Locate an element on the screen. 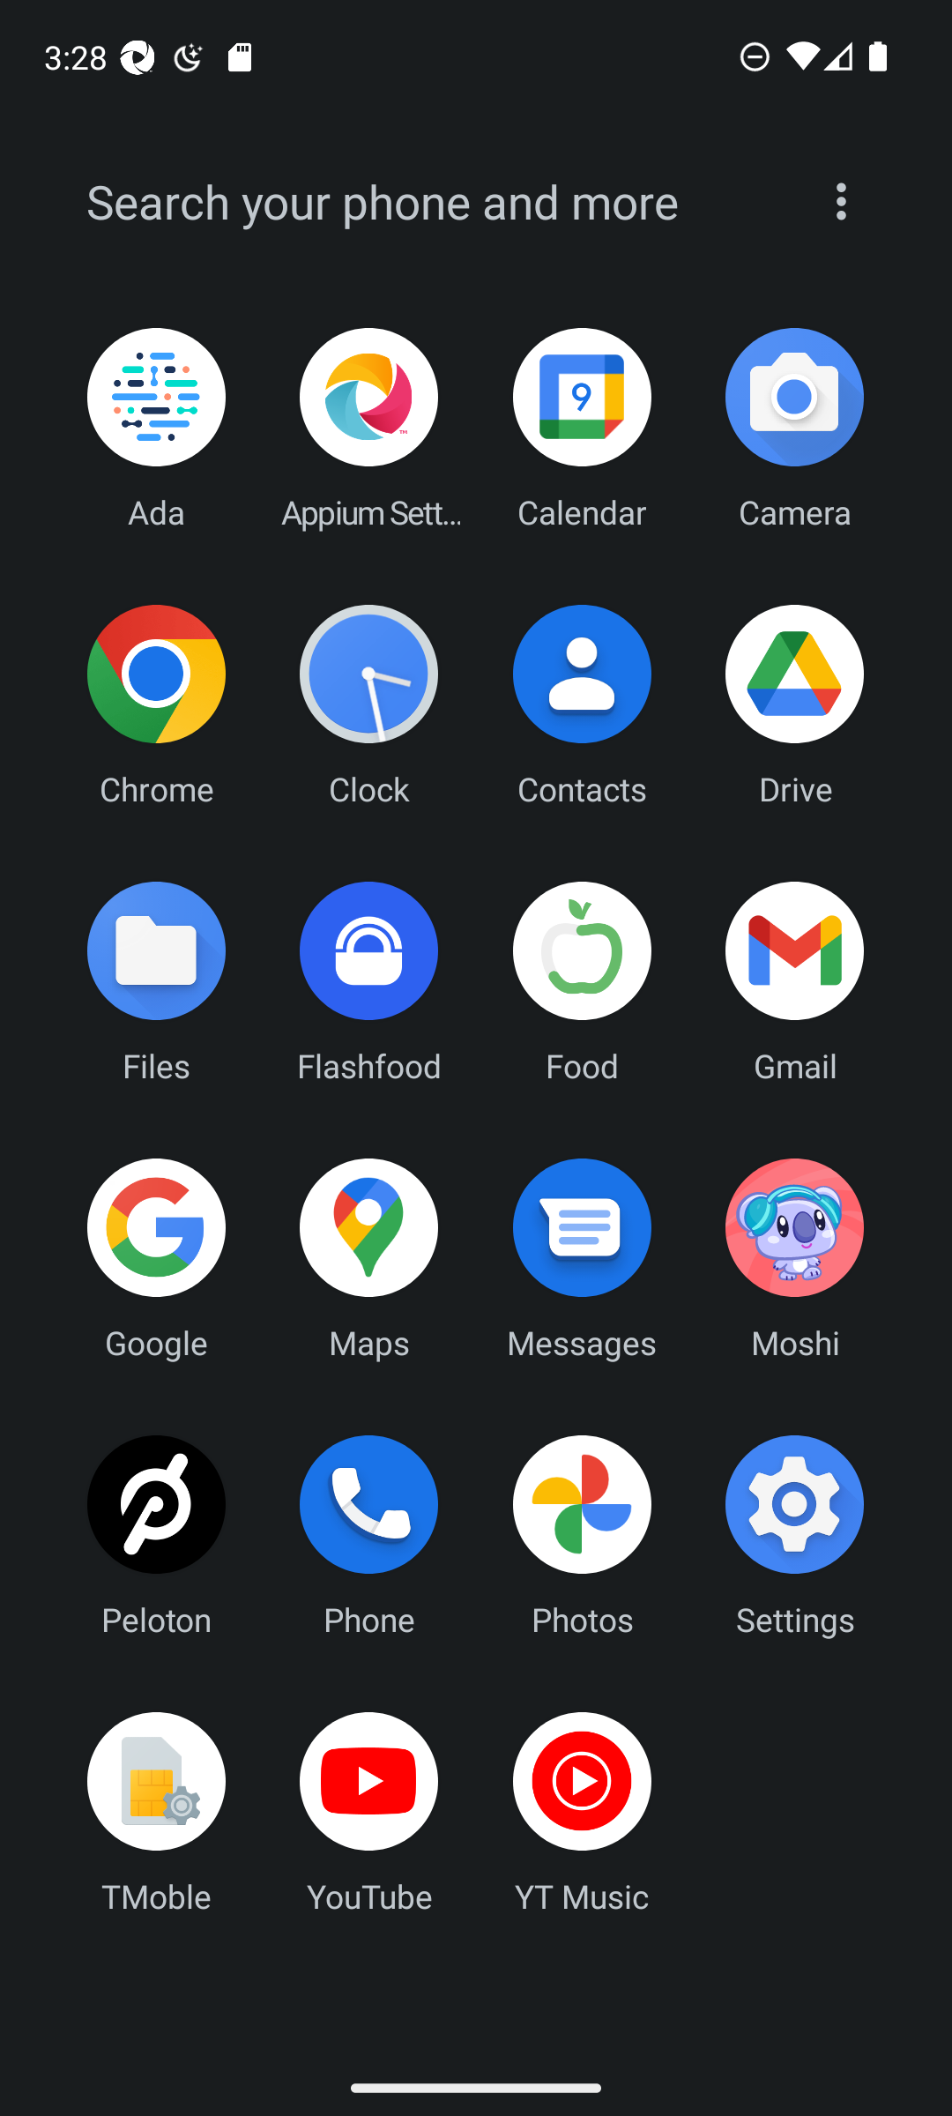  Clock is located at coordinates (369, 704).